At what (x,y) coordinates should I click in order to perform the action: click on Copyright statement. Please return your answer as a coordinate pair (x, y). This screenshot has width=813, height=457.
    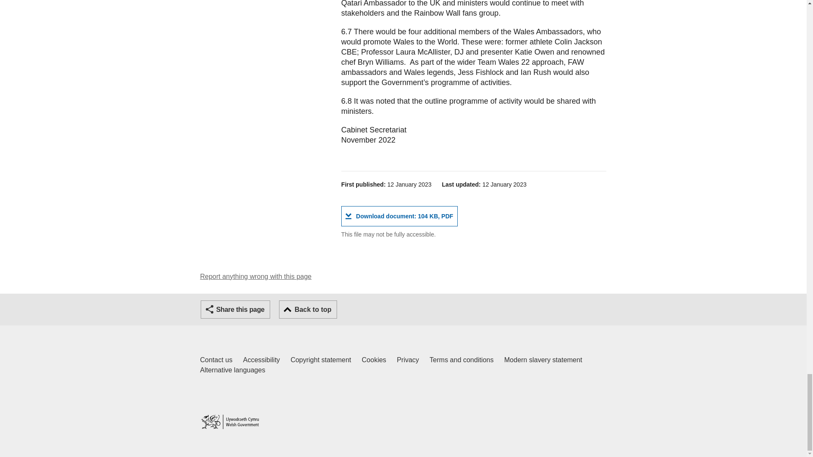
    Looking at the image, I should click on (232, 370).